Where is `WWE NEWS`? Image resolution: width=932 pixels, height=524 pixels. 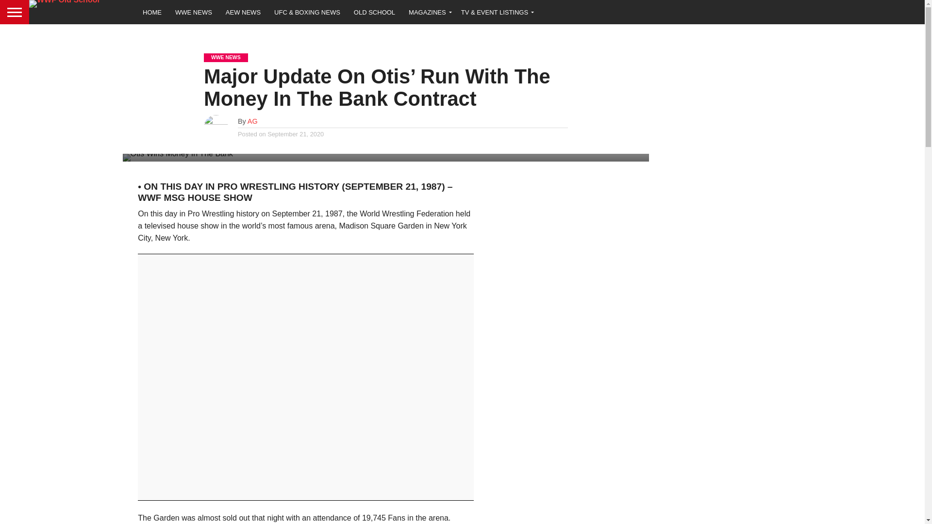
WWE NEWS is located at coordinates (194, 12).